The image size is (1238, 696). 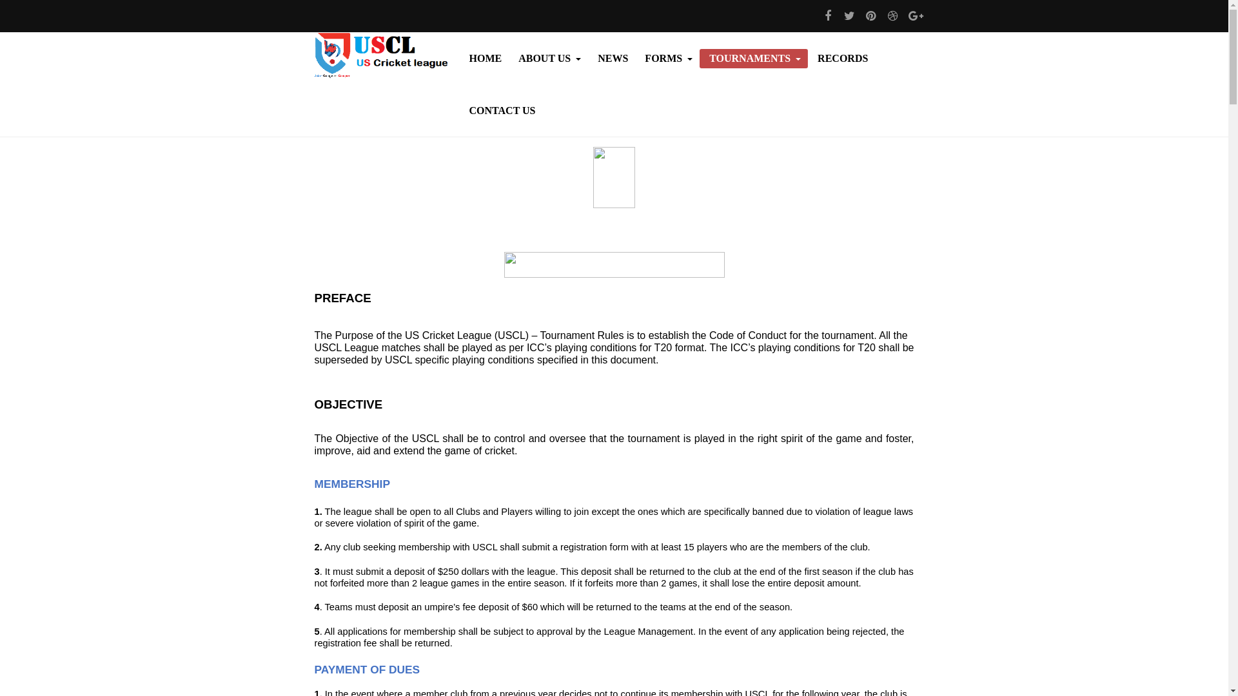 I want to click on FORMS, so click(x=667, y=58).